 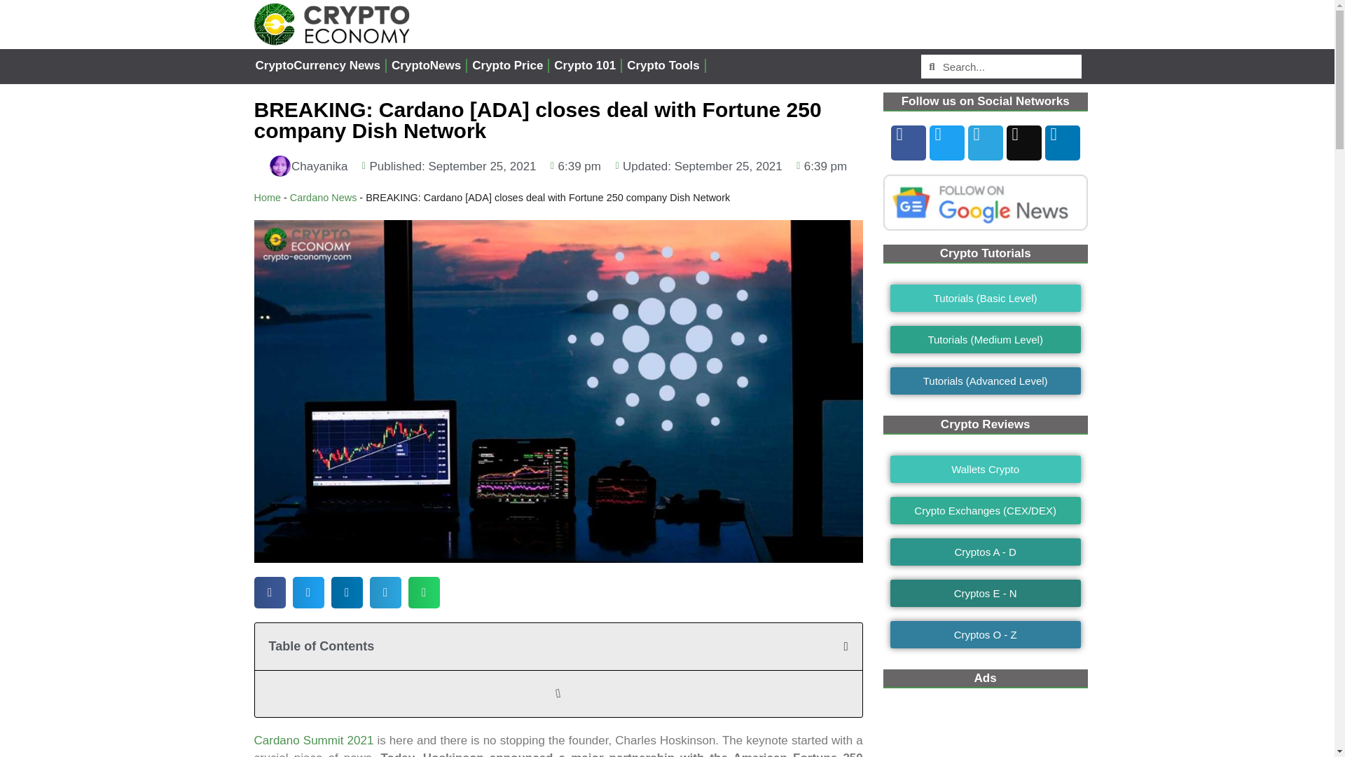 What do you see at coordinates (426, 66) in the screenshot?
I see `CryptoNews` at bounding box center [426, 66].